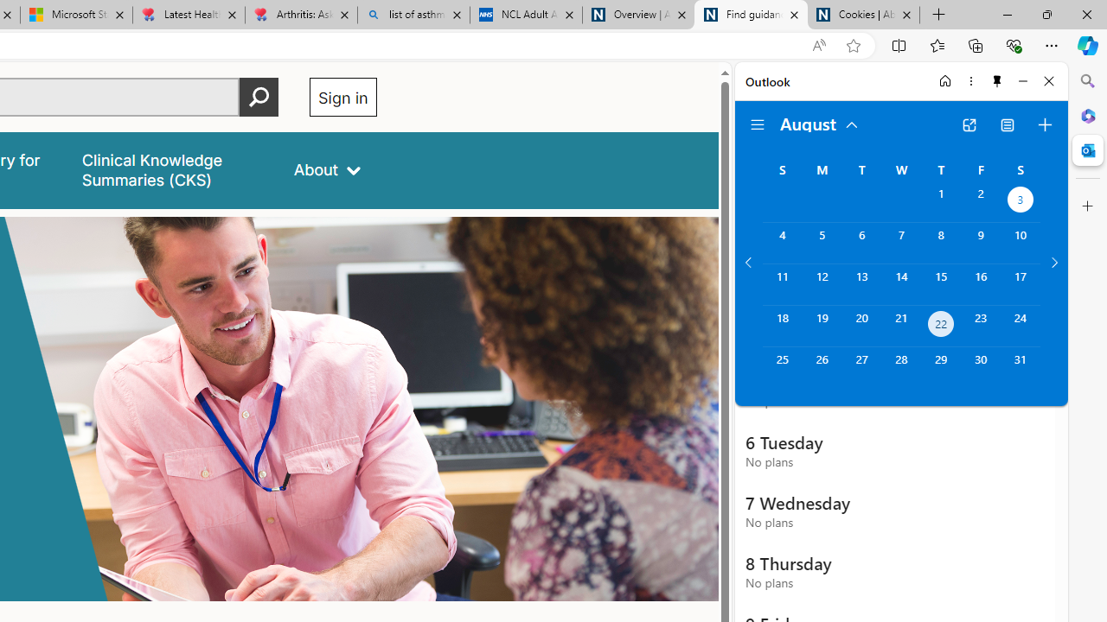  Describe the element at coordinates (901, 368) in the screenshot. I see `Wednesday, August 28, 2024. ` at that location.